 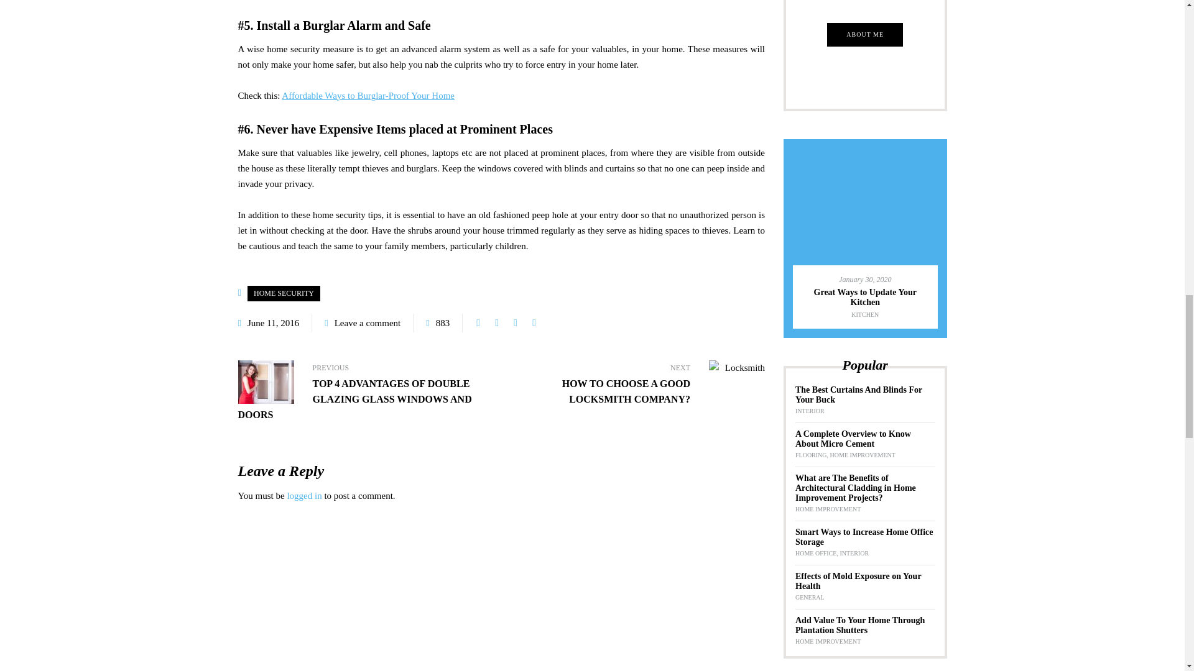 What do you see at coordinates (516, 323) in the screenshot?
I see `Share with Google Plus` at bounding box center [516, 323].